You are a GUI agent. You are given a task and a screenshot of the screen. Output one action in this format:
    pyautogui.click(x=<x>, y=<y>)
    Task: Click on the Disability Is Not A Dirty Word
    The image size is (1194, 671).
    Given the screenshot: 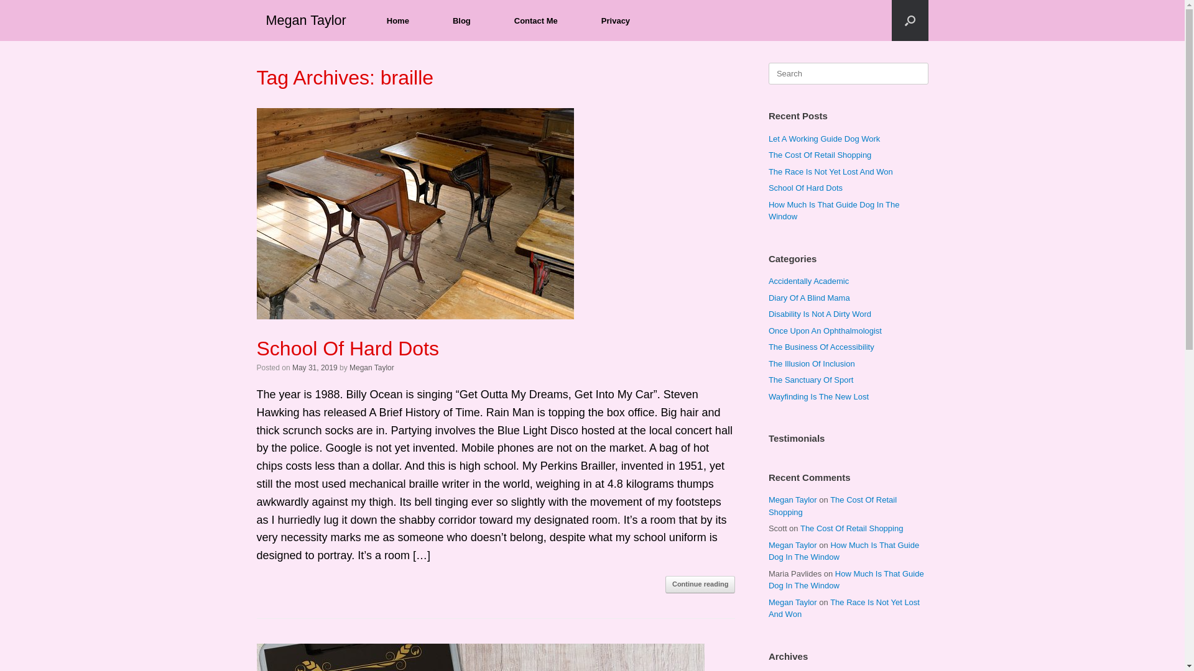 What is the action you would take?
    pyautogui.click(x=820, y=314)
    